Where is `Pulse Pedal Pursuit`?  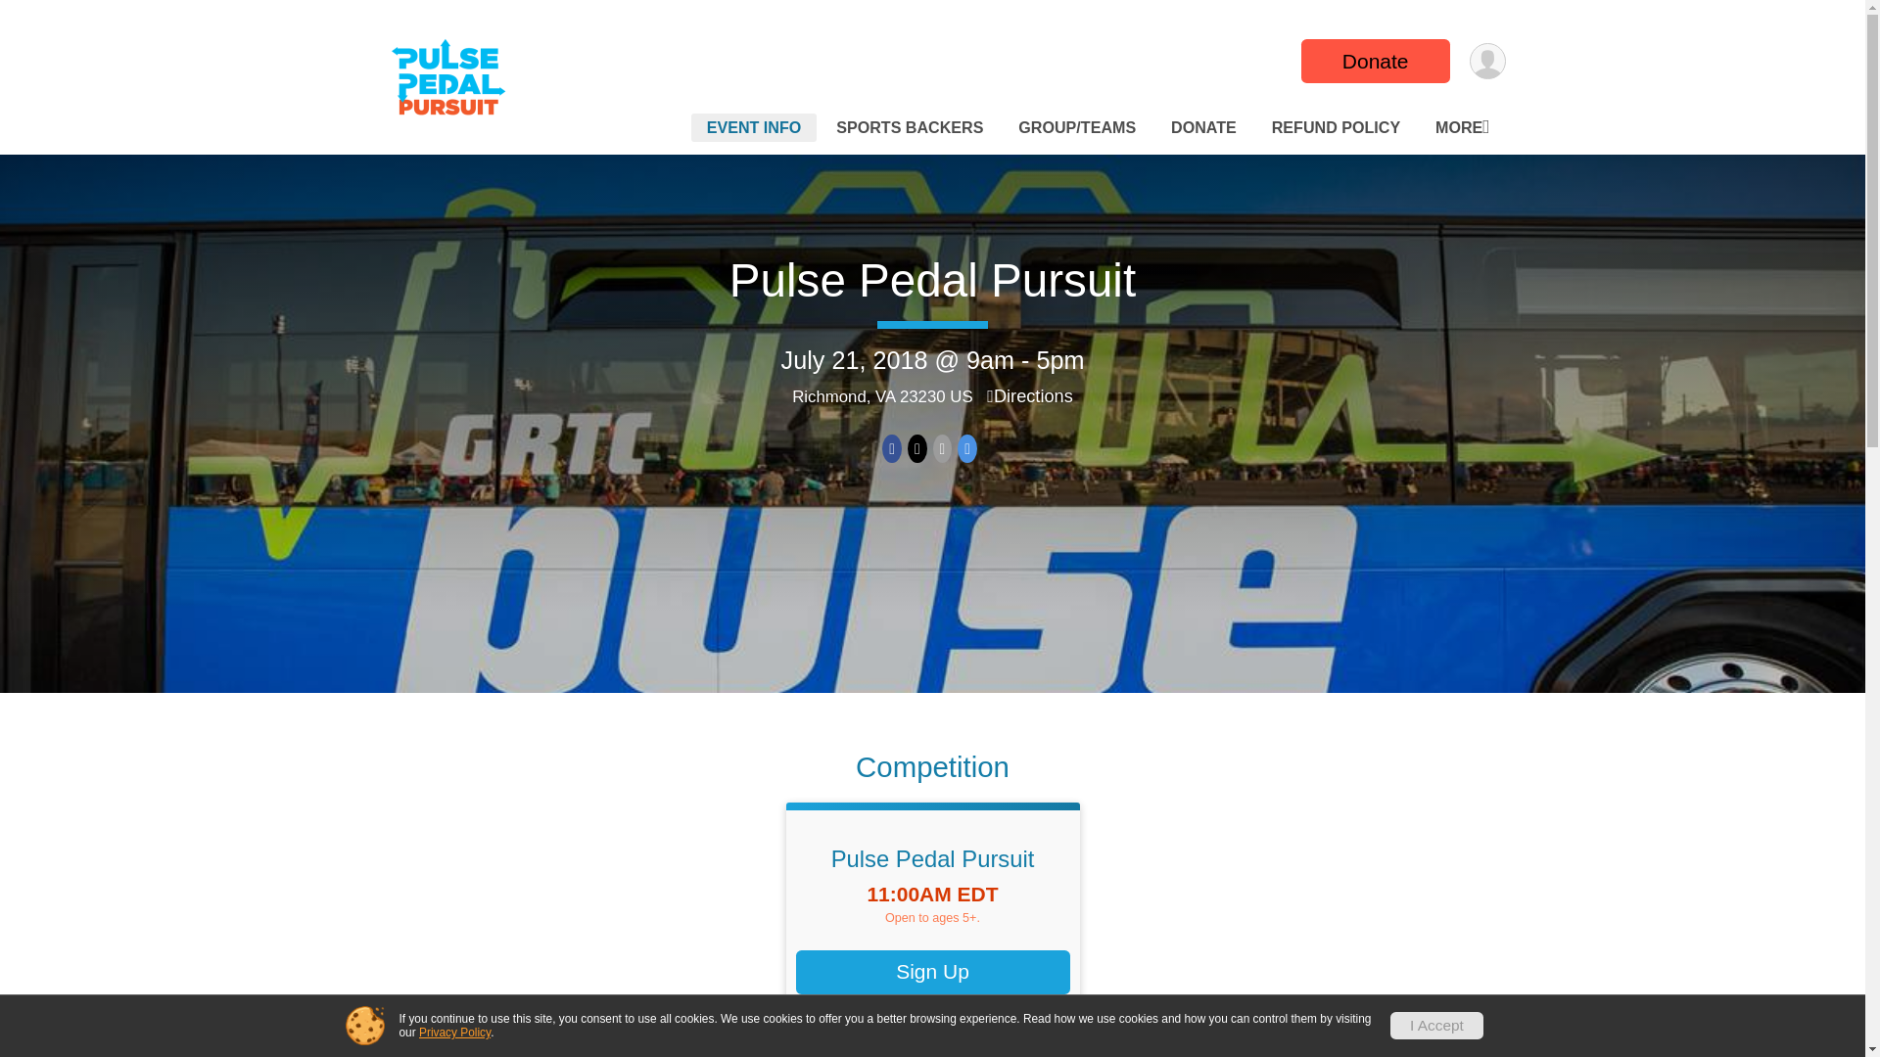 Pulse Pedal Pursuit is located at coordinates (932, 859).